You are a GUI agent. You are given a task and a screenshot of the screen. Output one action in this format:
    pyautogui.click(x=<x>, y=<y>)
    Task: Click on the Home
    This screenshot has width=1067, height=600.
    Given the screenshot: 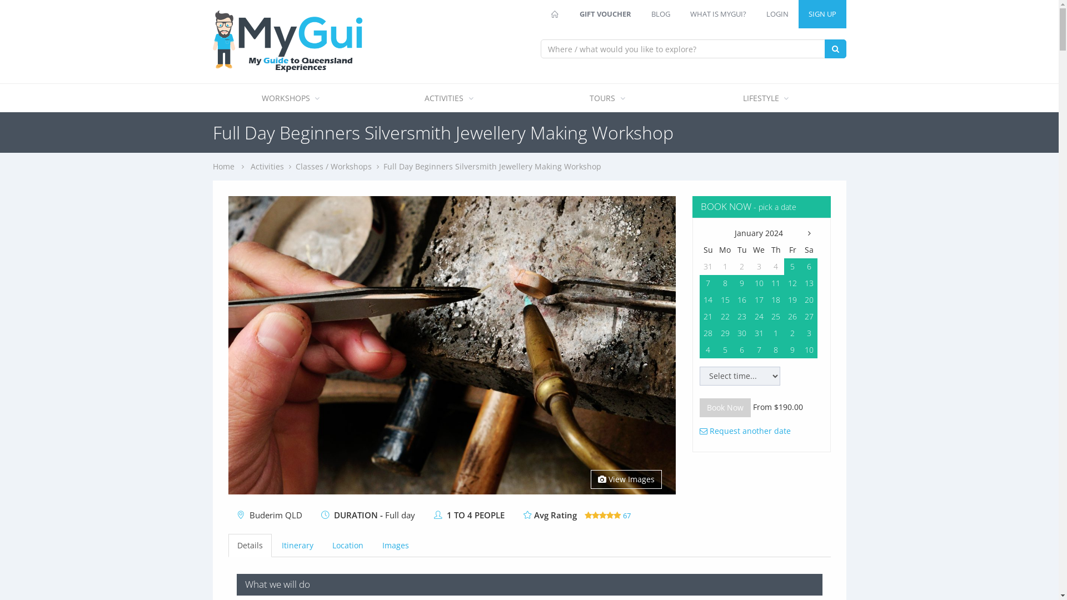 What is the action you would take?
    pyautogui.click(x=223, y=167)
    